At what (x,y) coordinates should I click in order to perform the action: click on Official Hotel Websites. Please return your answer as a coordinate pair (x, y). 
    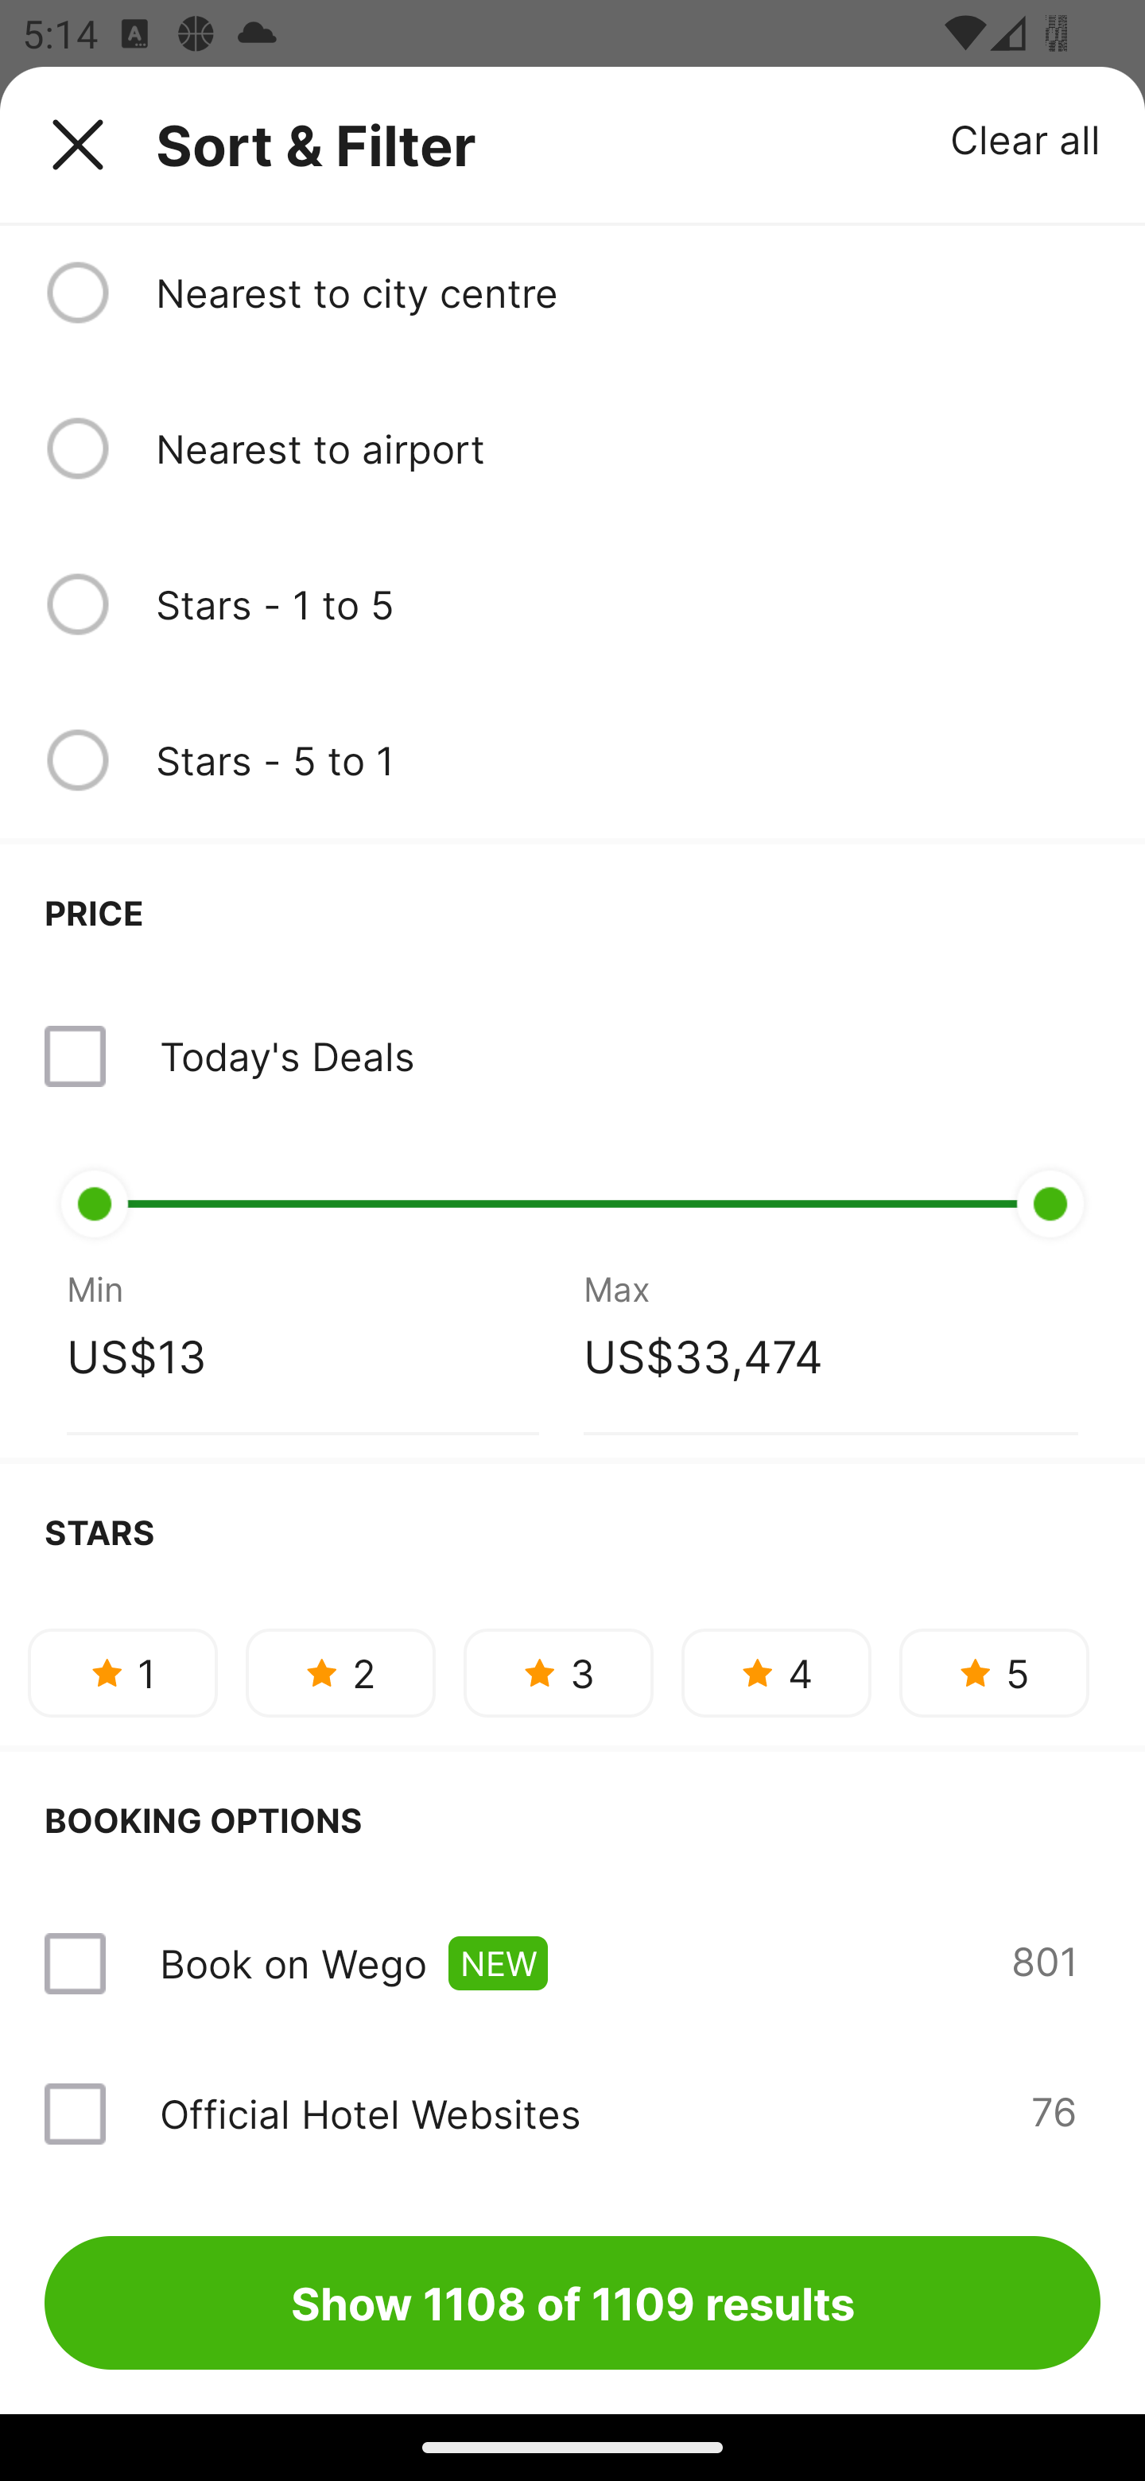
    Looking at the image, I should click on (370, 2114).